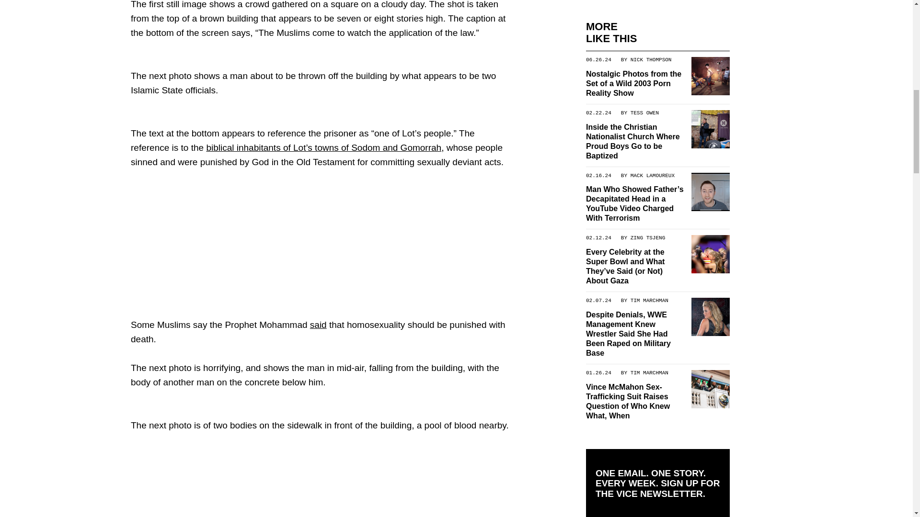 The image size is (920, 517). Describe the element at coordinates (649, 300) in the screenshot. I see `Posts by Tim Marchman` at that location.